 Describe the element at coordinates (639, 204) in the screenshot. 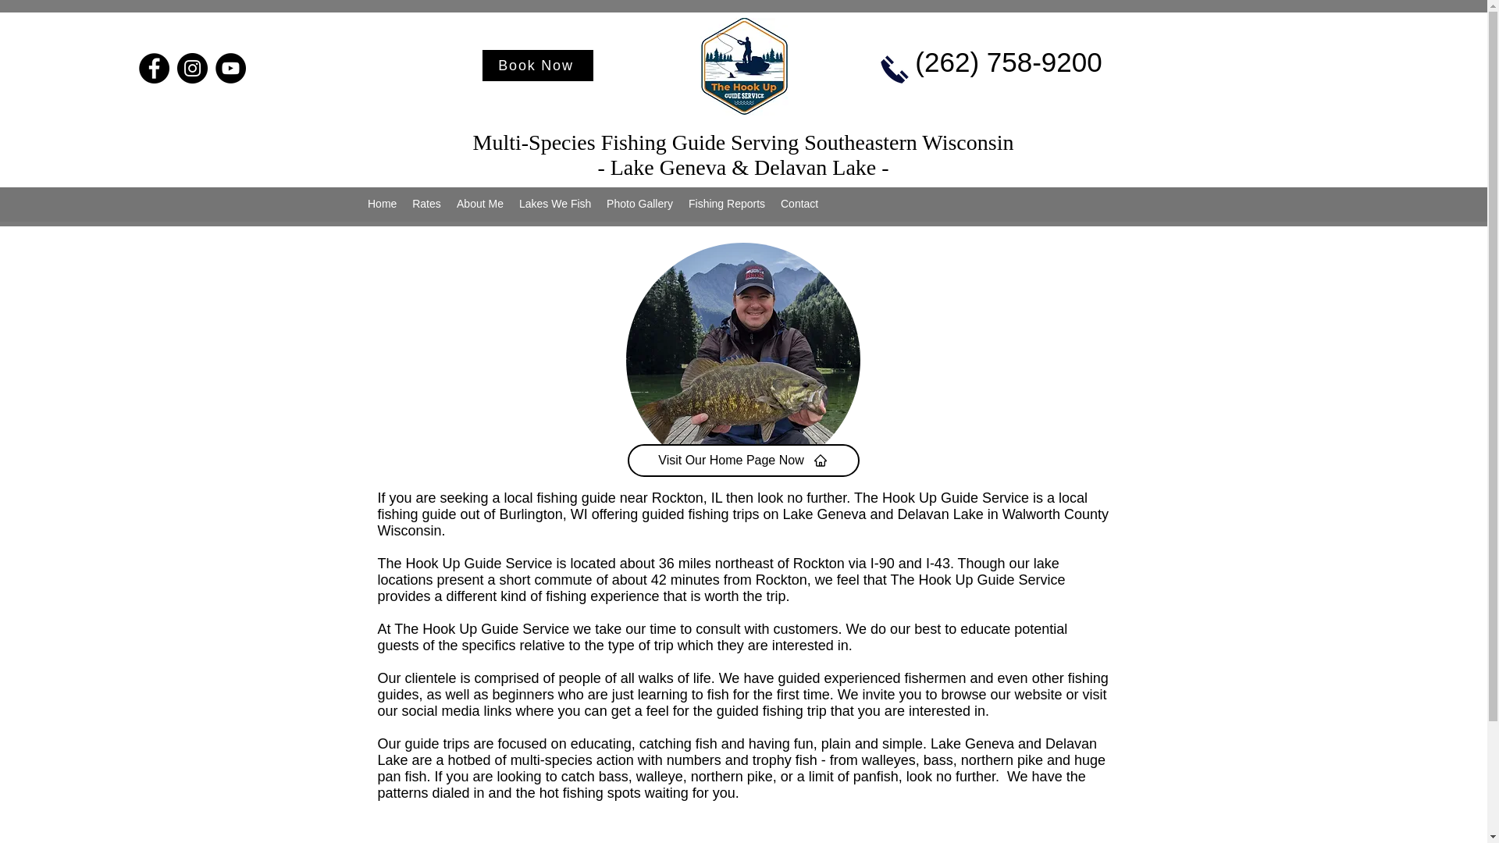

I see `Photo Gallery` at that location.